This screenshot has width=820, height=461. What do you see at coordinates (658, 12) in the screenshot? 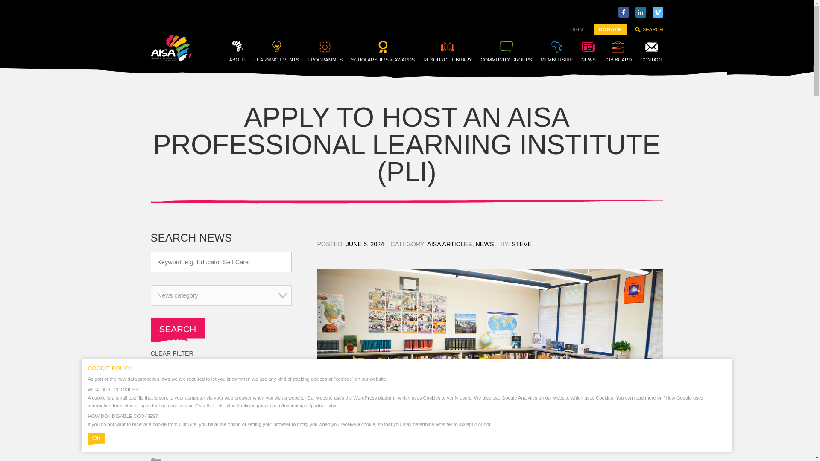
I see `Connect with us on Vimeo` at bounding box center [658, 12].